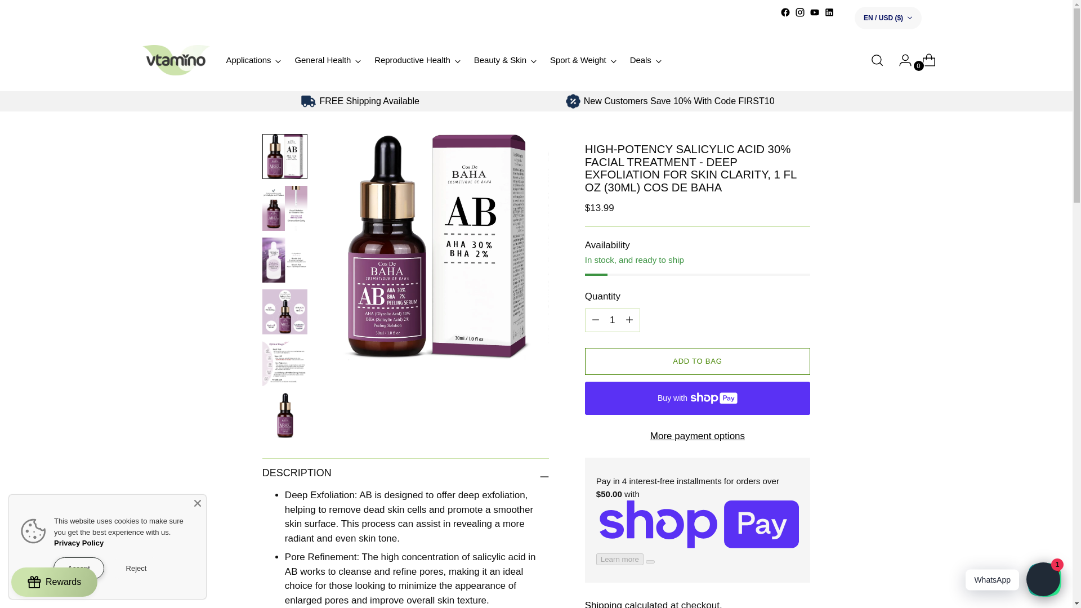  Describe the element at coordinates (328, 60) in the screenshot. I see `General Health` at that location.